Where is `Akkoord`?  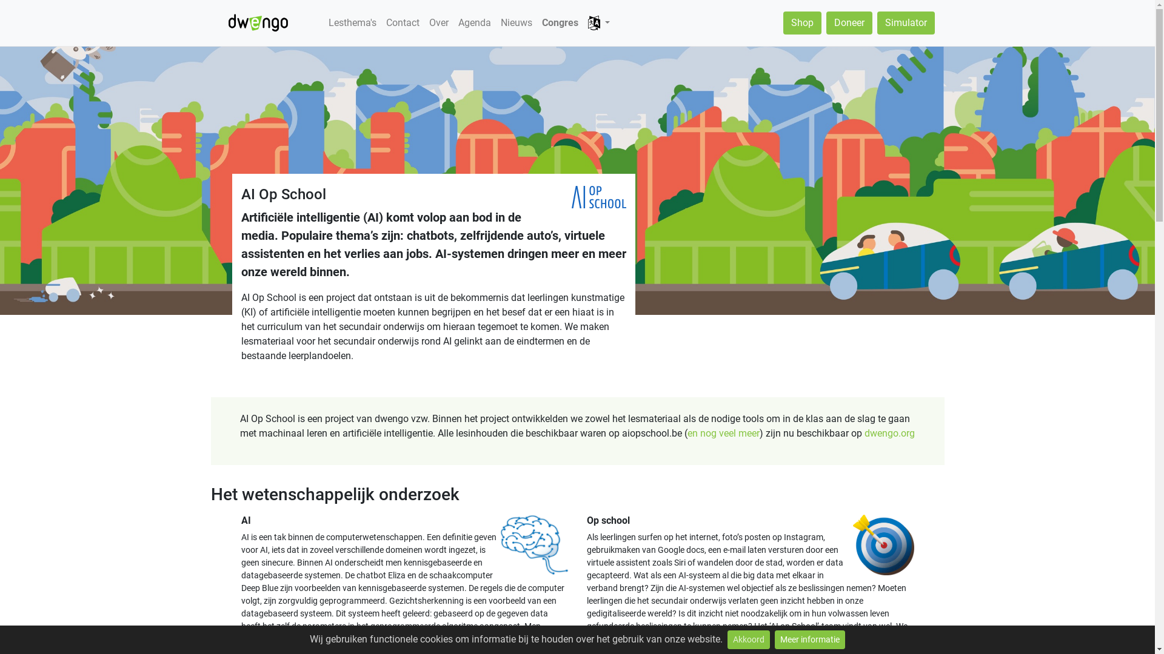
Akkoord is located at coordinates (749, 639).